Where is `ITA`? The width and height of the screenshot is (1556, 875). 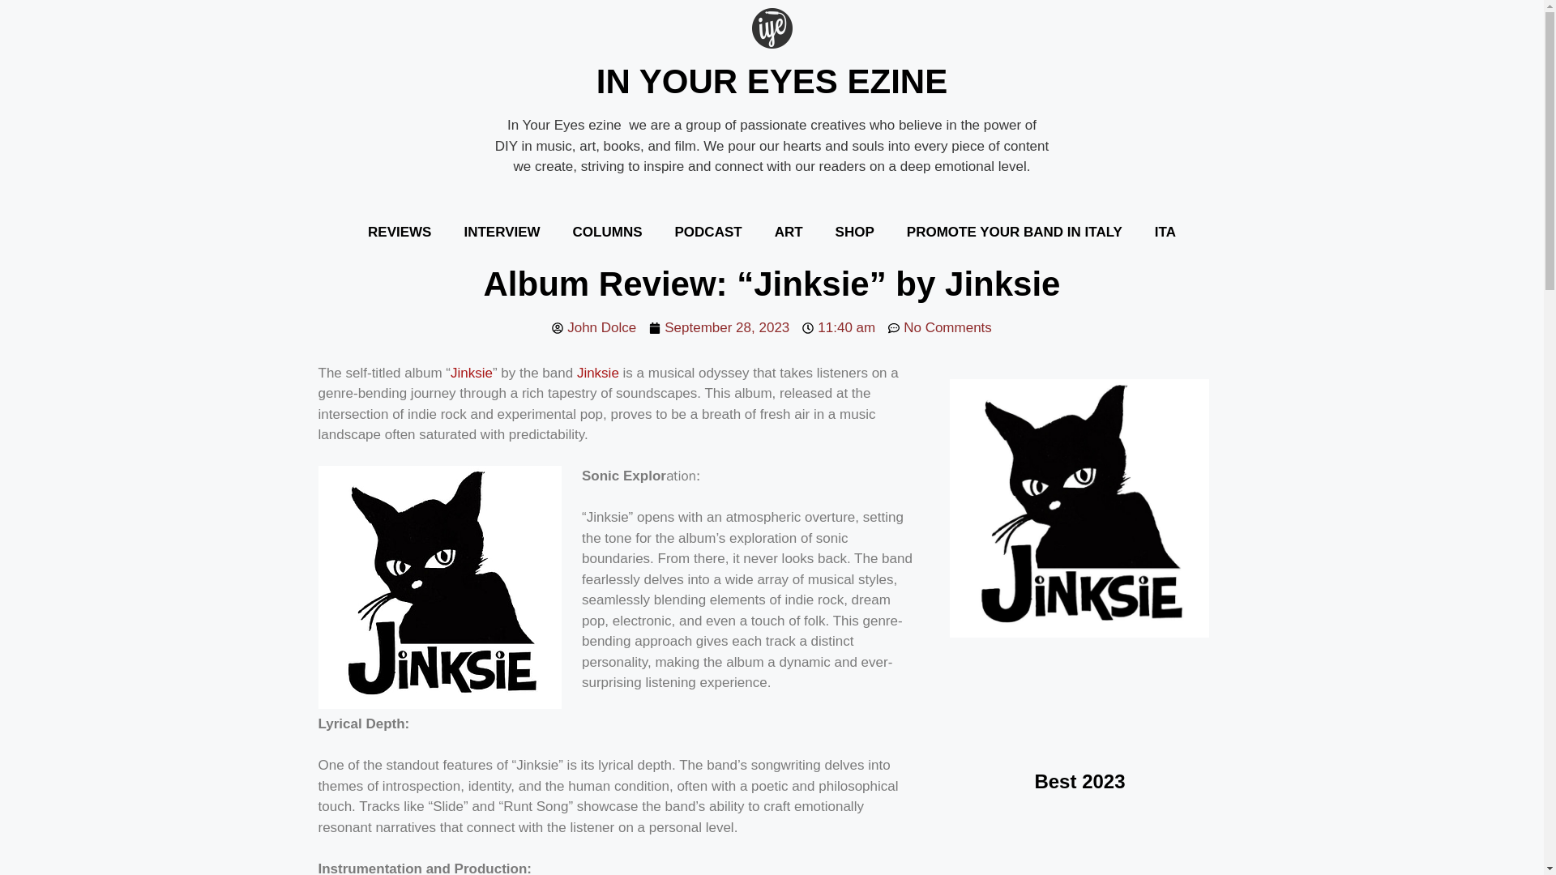 ITA is located at coordinates (1165, 232).